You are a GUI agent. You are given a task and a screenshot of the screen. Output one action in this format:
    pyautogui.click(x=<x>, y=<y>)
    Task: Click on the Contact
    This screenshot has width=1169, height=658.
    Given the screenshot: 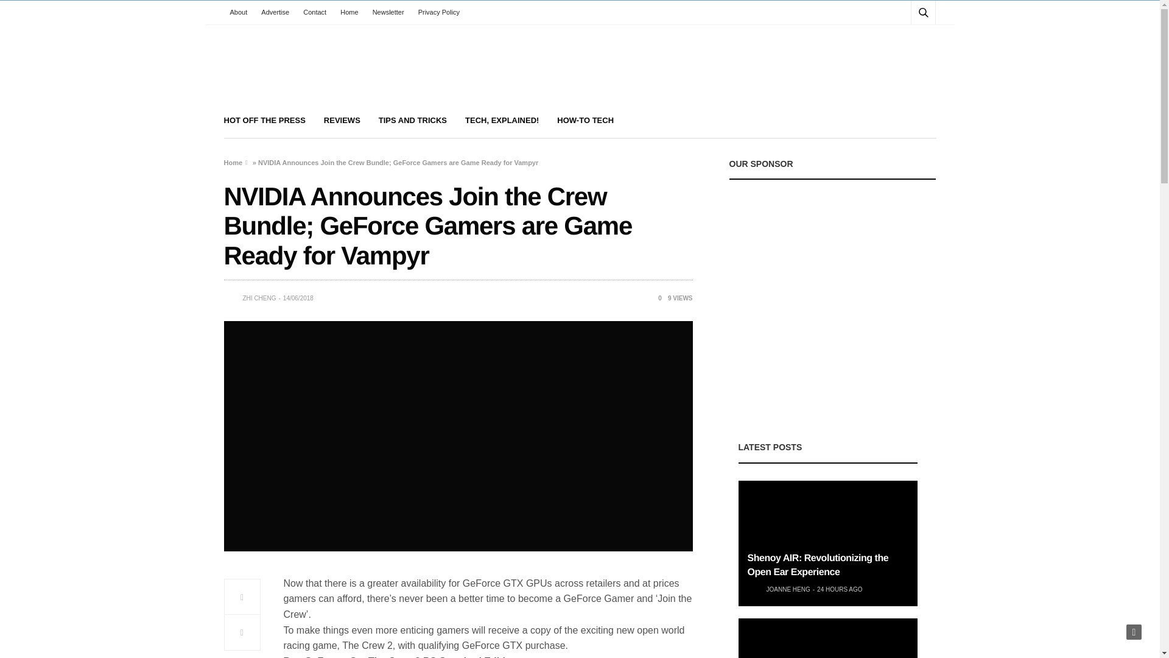 What is the action you would take?
    pyautogui.click(x=314, y=12)
    